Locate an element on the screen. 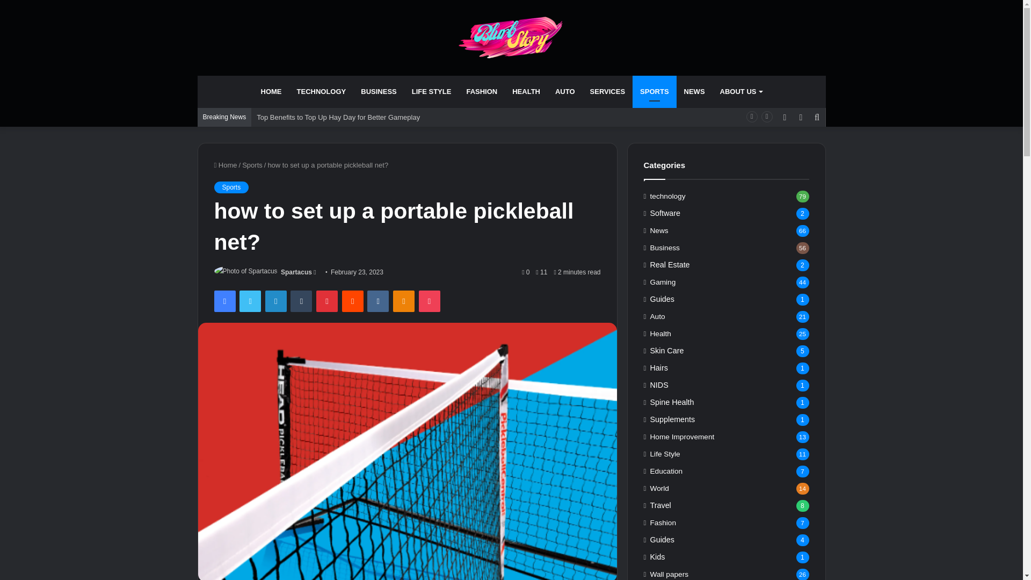 The height and width of the screenshot is (580, 1031). FASHION is located at coordinates (482, 91).